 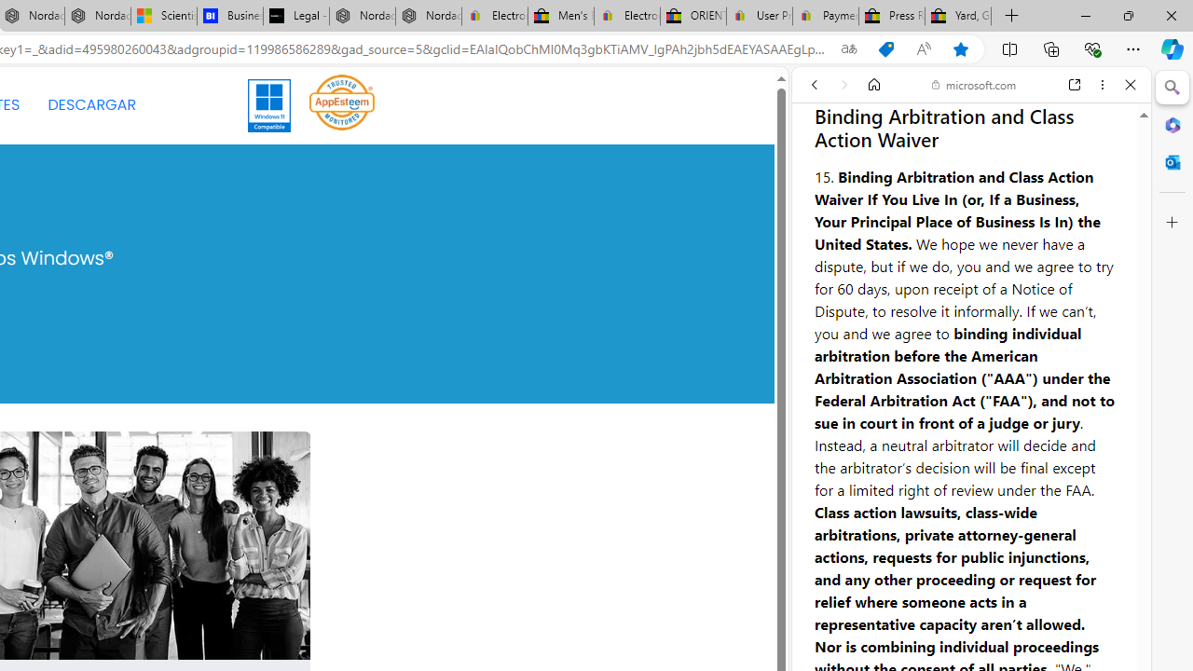 What do you see at coordinates (342, 102) in the screenshot?
I see `App Esteem` at bounding box center [342, 102].